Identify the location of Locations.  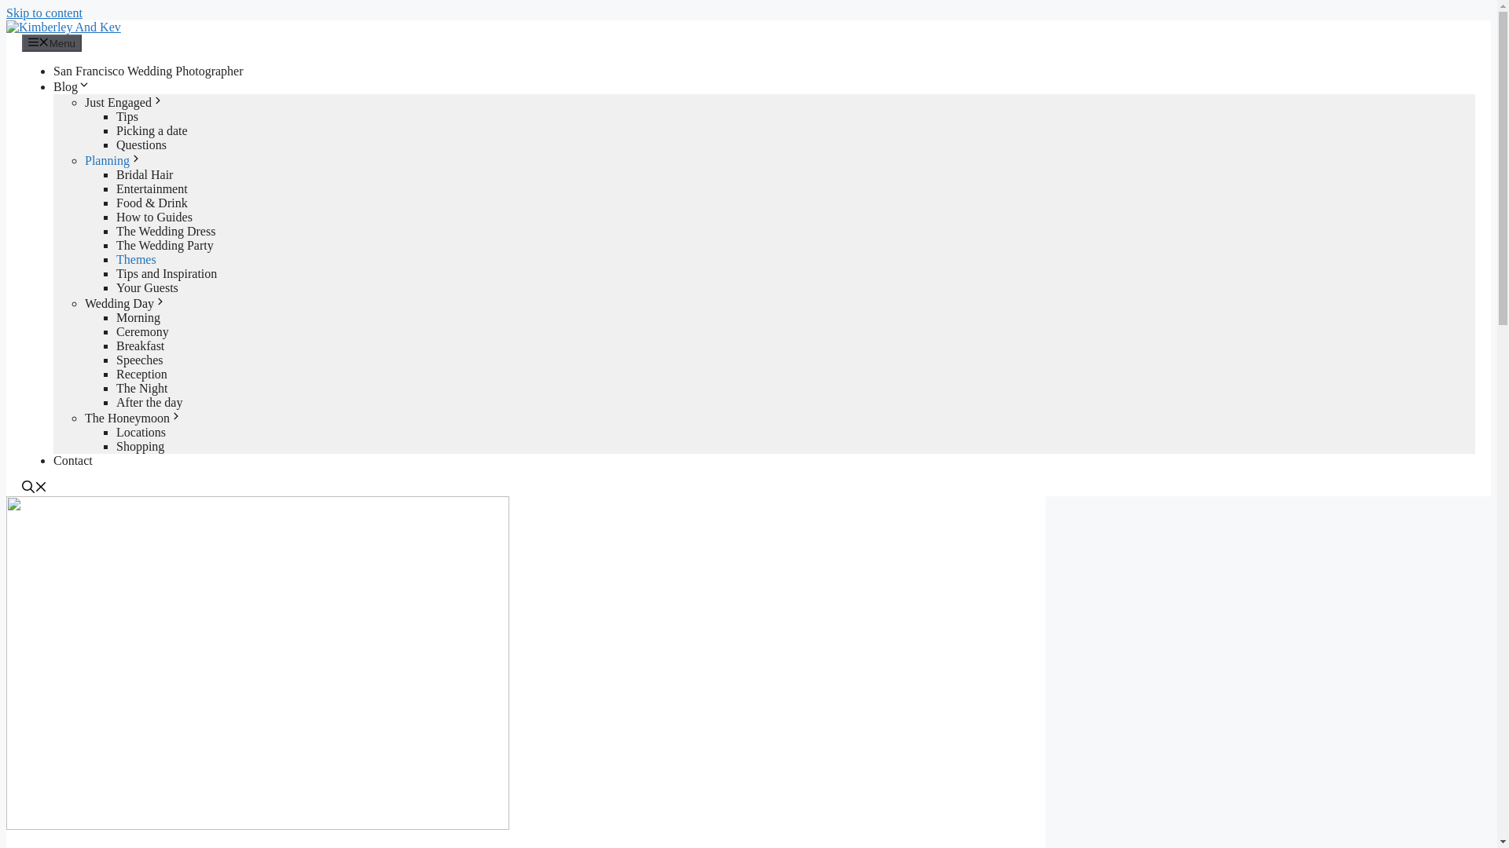
(141, 432).